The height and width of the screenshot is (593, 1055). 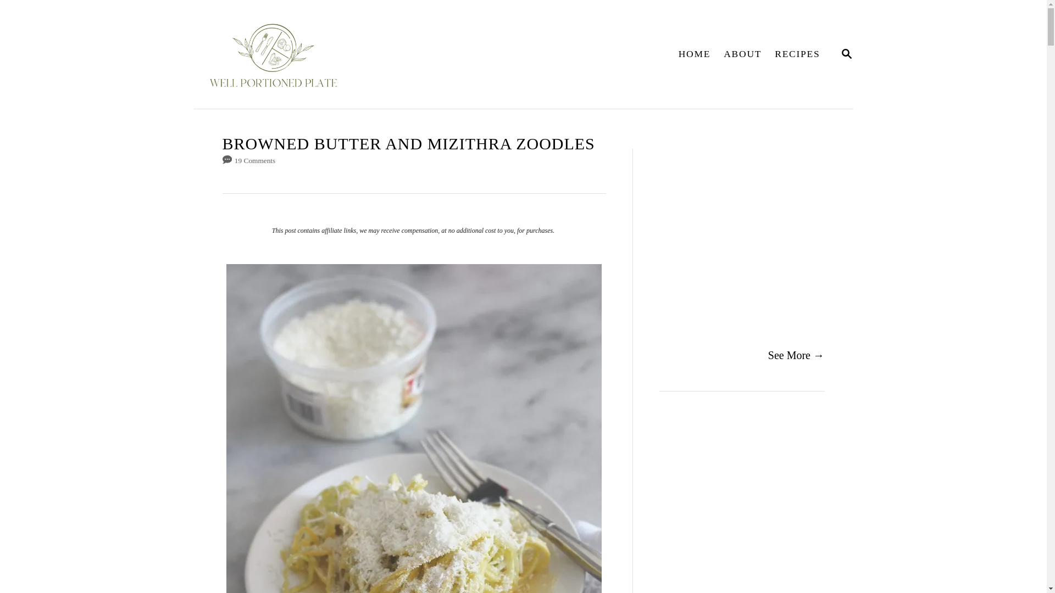 I want to click on RECIPES, so click(x=695, y=54).